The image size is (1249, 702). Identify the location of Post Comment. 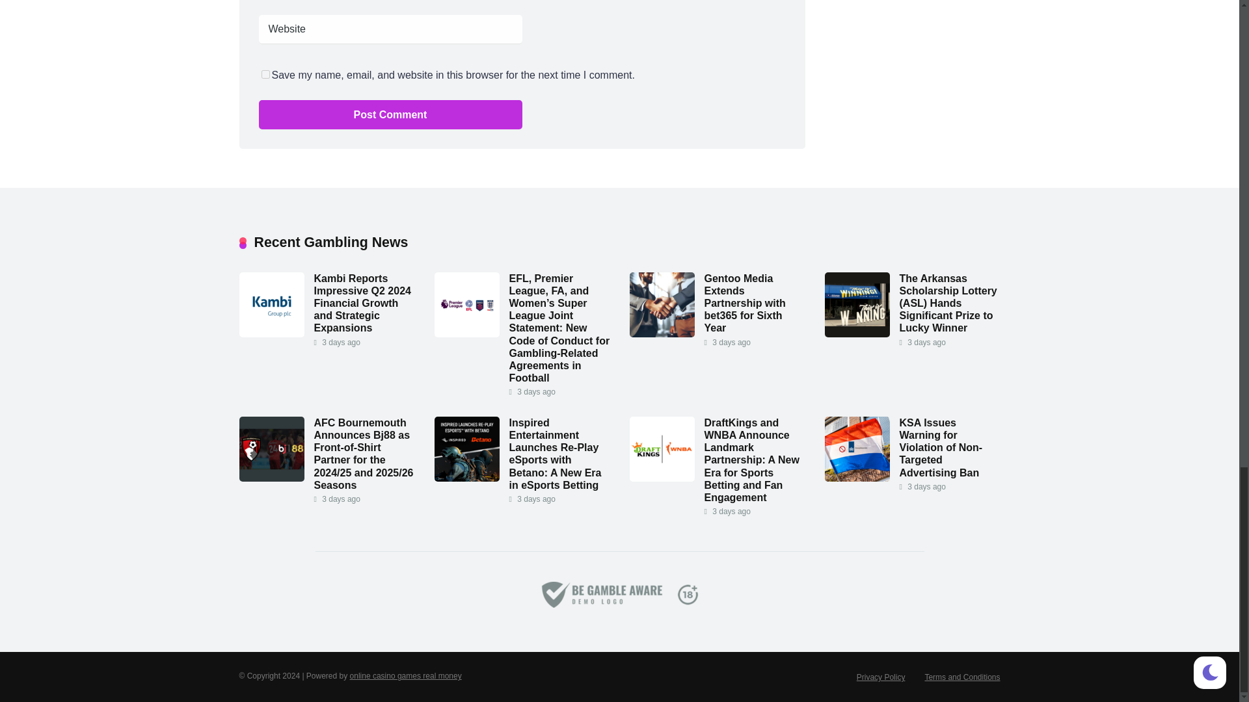
(390, 114).